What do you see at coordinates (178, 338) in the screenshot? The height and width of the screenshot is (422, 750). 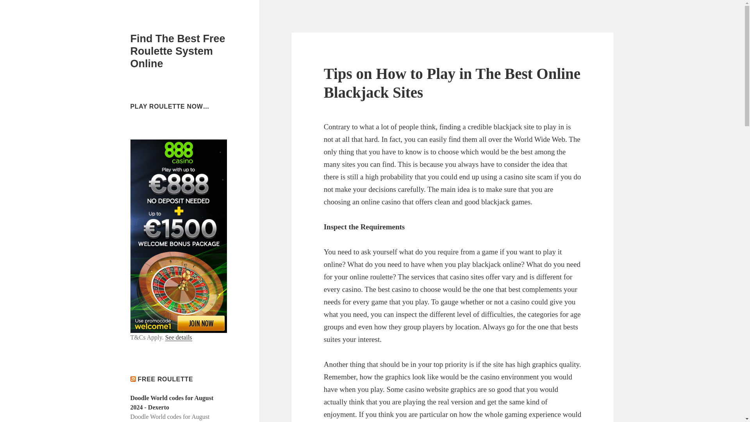 I see `See details` at bounding box center [178, 338].